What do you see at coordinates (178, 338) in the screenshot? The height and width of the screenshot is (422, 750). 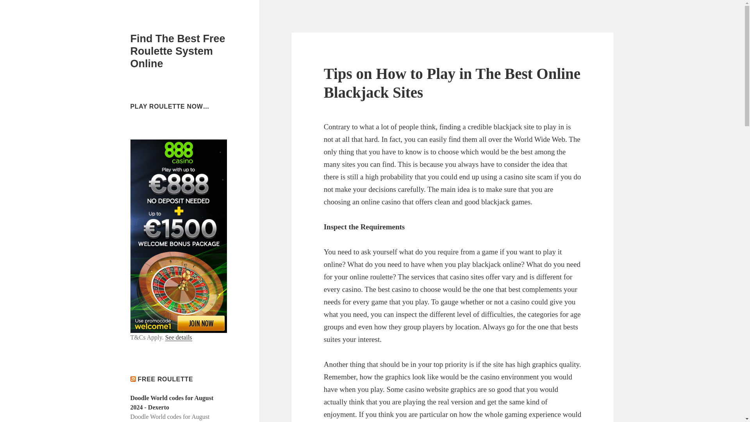 I see `See details` at bounding box center [178, 338].